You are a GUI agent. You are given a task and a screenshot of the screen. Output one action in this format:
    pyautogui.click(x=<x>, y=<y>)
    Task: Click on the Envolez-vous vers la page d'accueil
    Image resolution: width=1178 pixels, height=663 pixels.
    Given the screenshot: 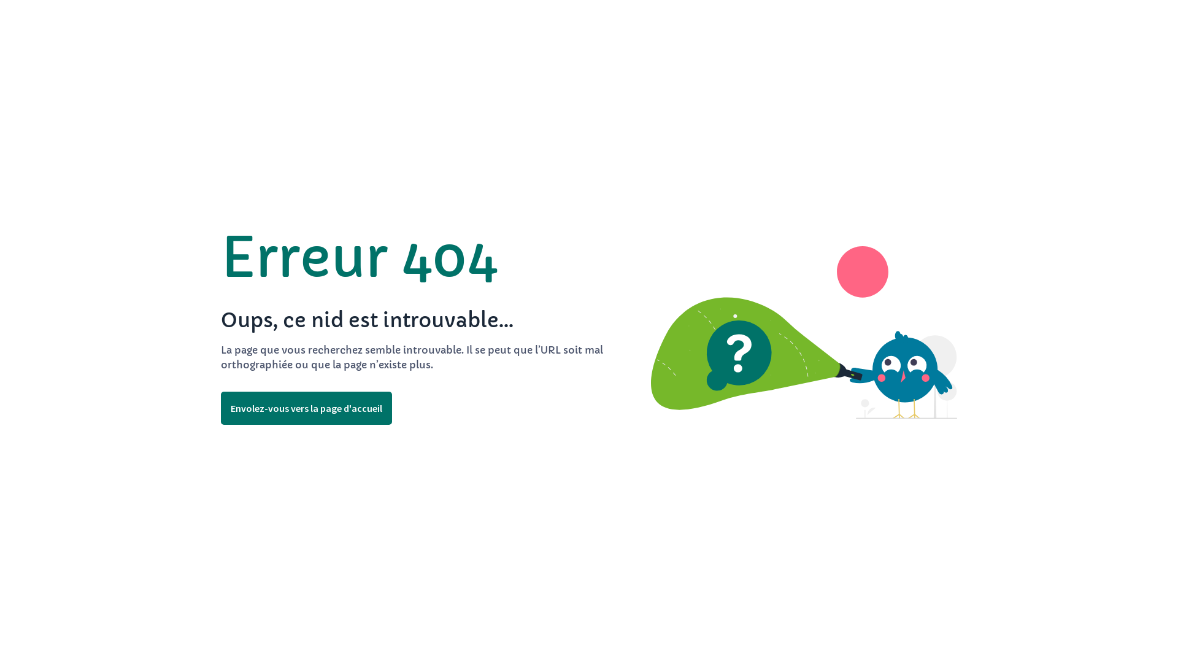 What is the action you would take?
    pyautogui.click(x=307, y=408)
    